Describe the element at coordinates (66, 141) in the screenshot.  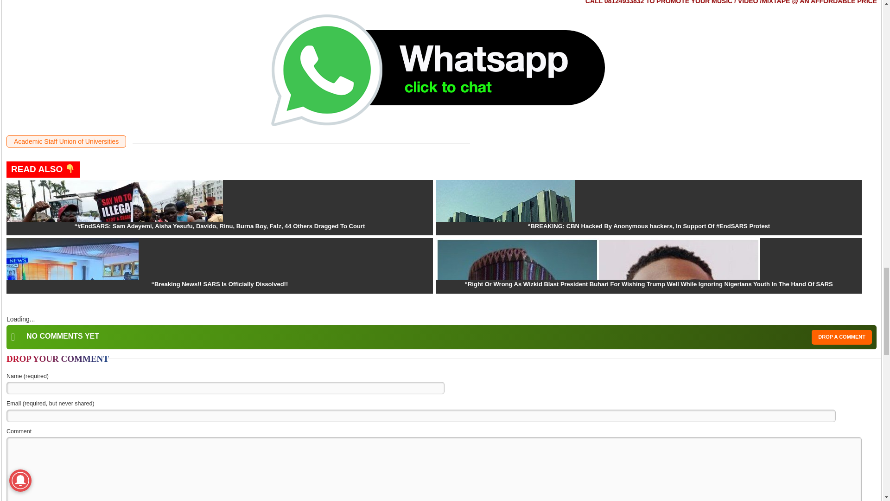
I see `Academic Staff Union of Universities` at that location.